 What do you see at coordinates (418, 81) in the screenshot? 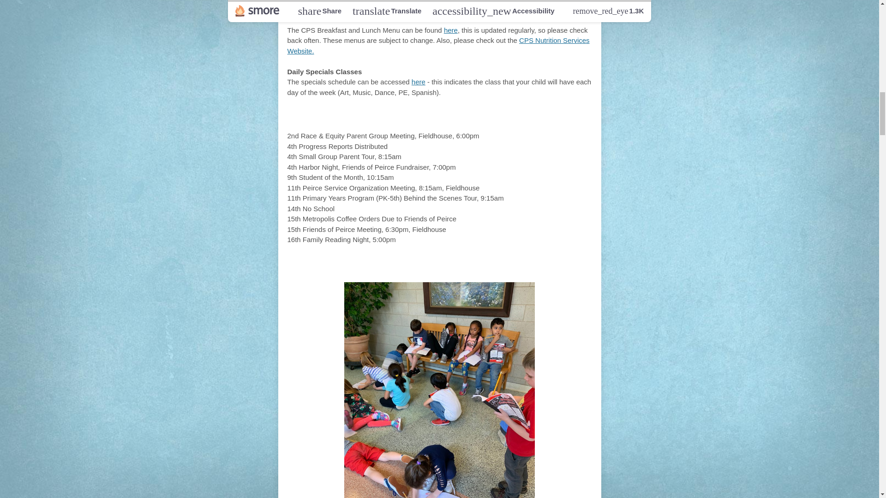
I see `here` at bounding box center [418, 81].